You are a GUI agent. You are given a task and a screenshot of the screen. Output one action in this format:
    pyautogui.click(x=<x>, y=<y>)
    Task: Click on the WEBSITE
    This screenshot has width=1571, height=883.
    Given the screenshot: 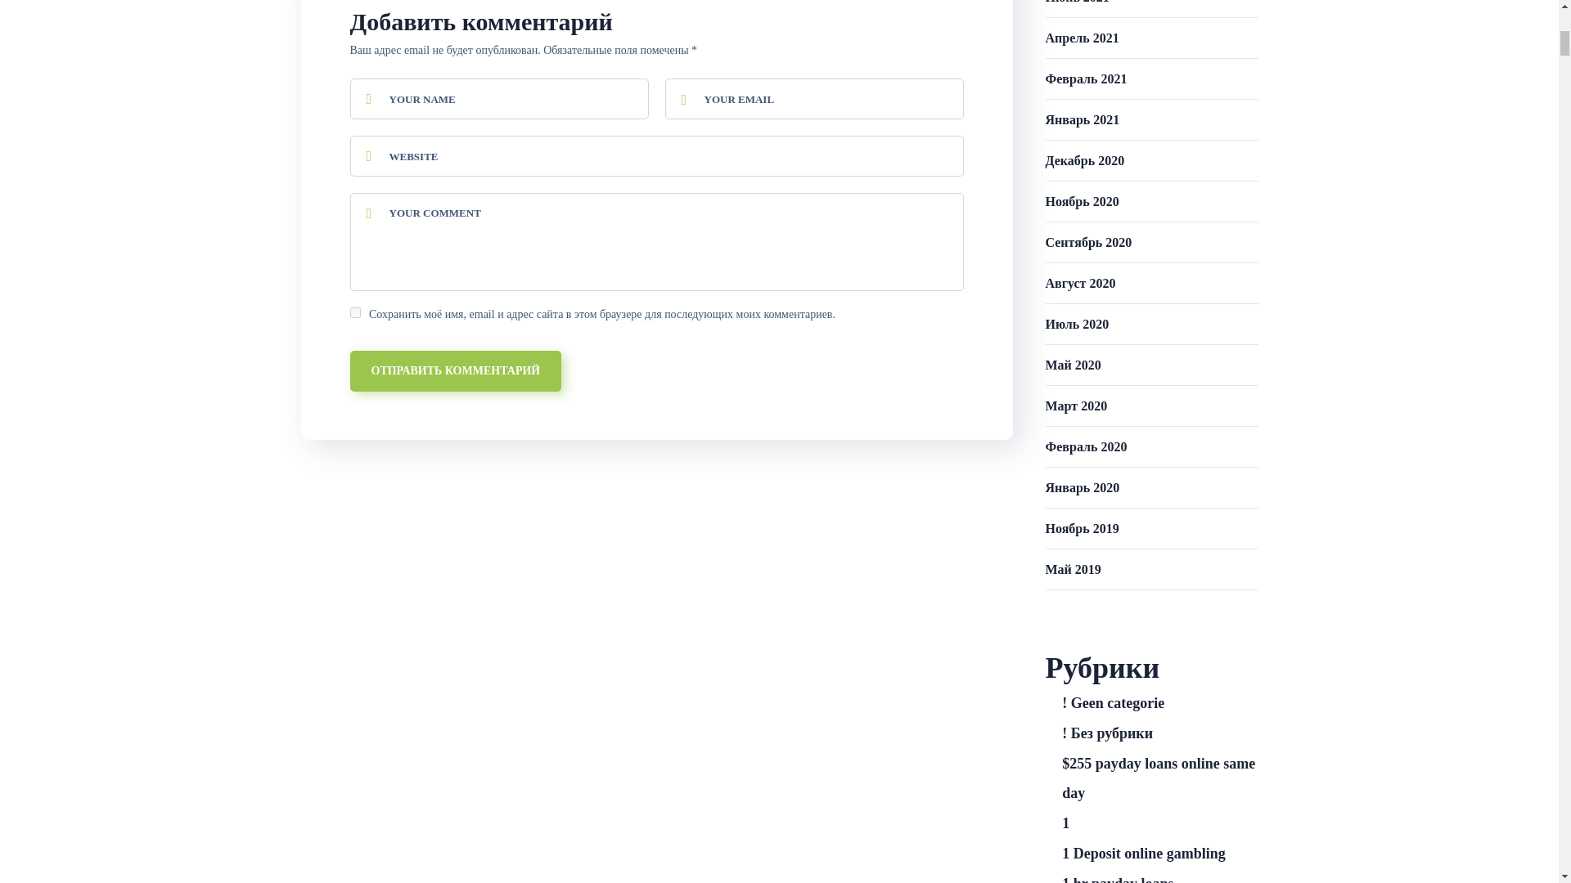 What is the action you would take?
    pyautogui.click(x=657, y=156)
    